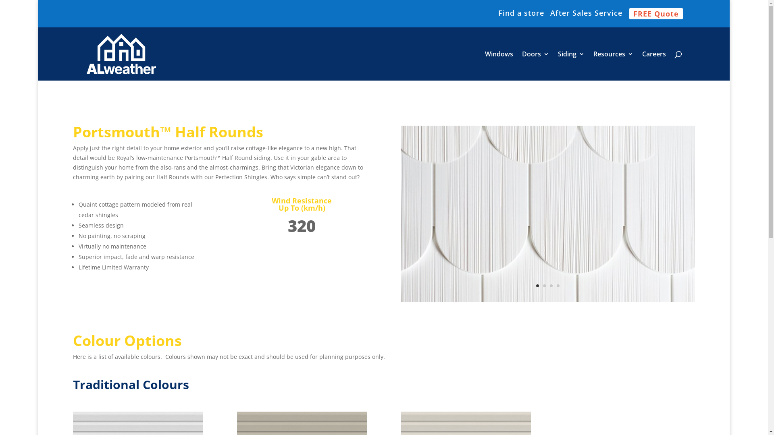  What do you see at coordinates (654, 66) in the screenshot?
I see `Careers` at bounding box center [654, 66].